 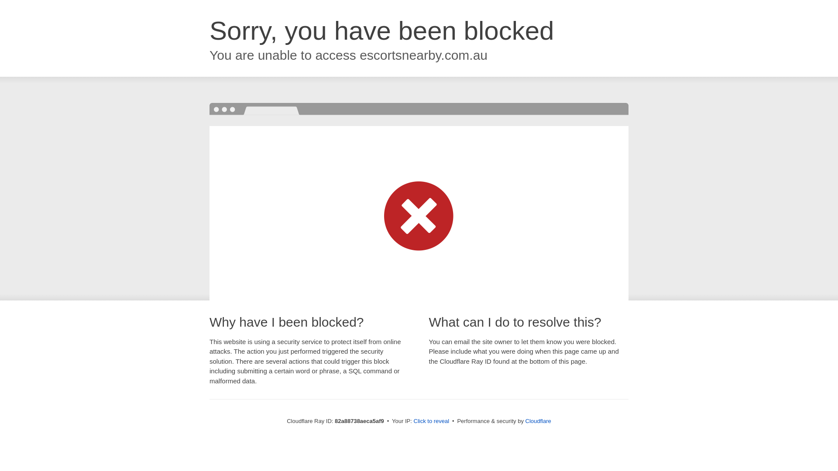 What do you see at coordinates (432, 421) in the screenshot?
I see `Click to reveal` at bounding box center [432, 421].